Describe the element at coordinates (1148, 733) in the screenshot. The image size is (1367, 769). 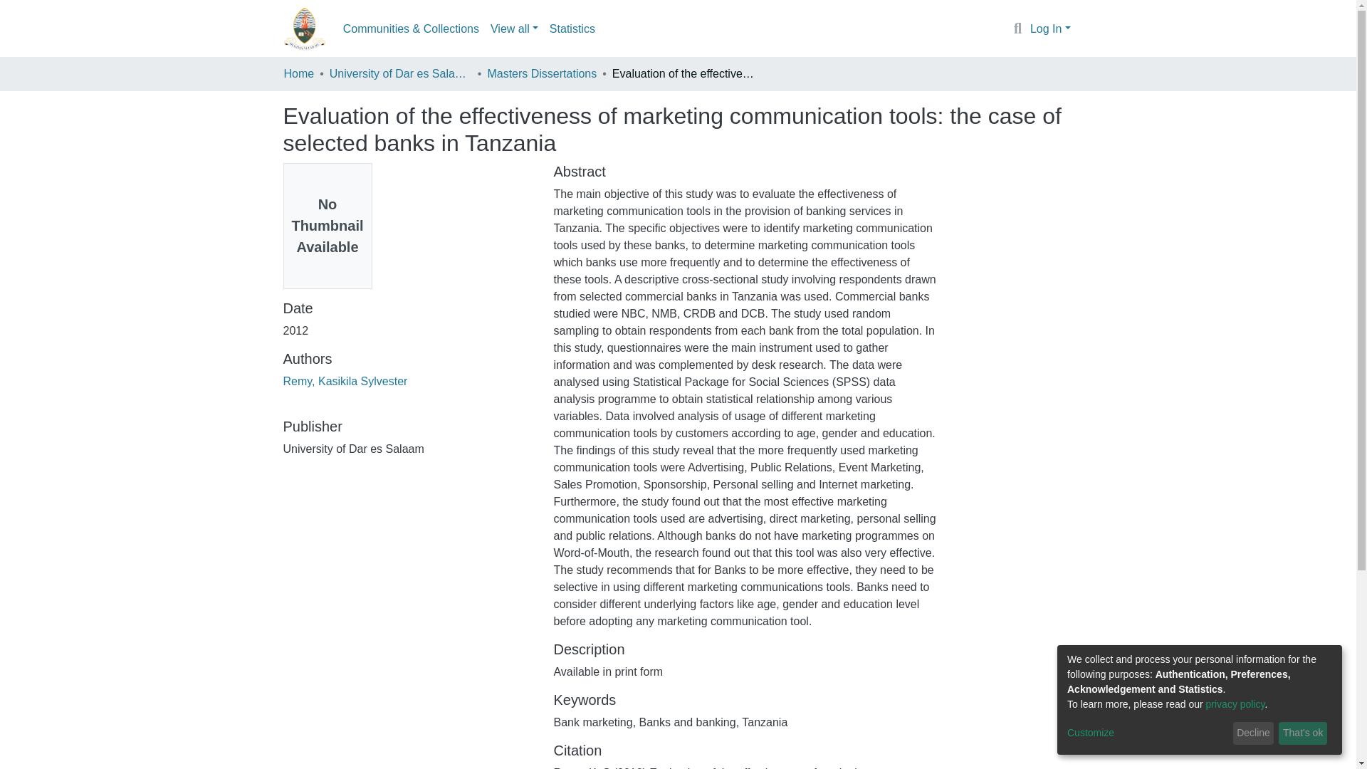
I see `Customize` at that location.